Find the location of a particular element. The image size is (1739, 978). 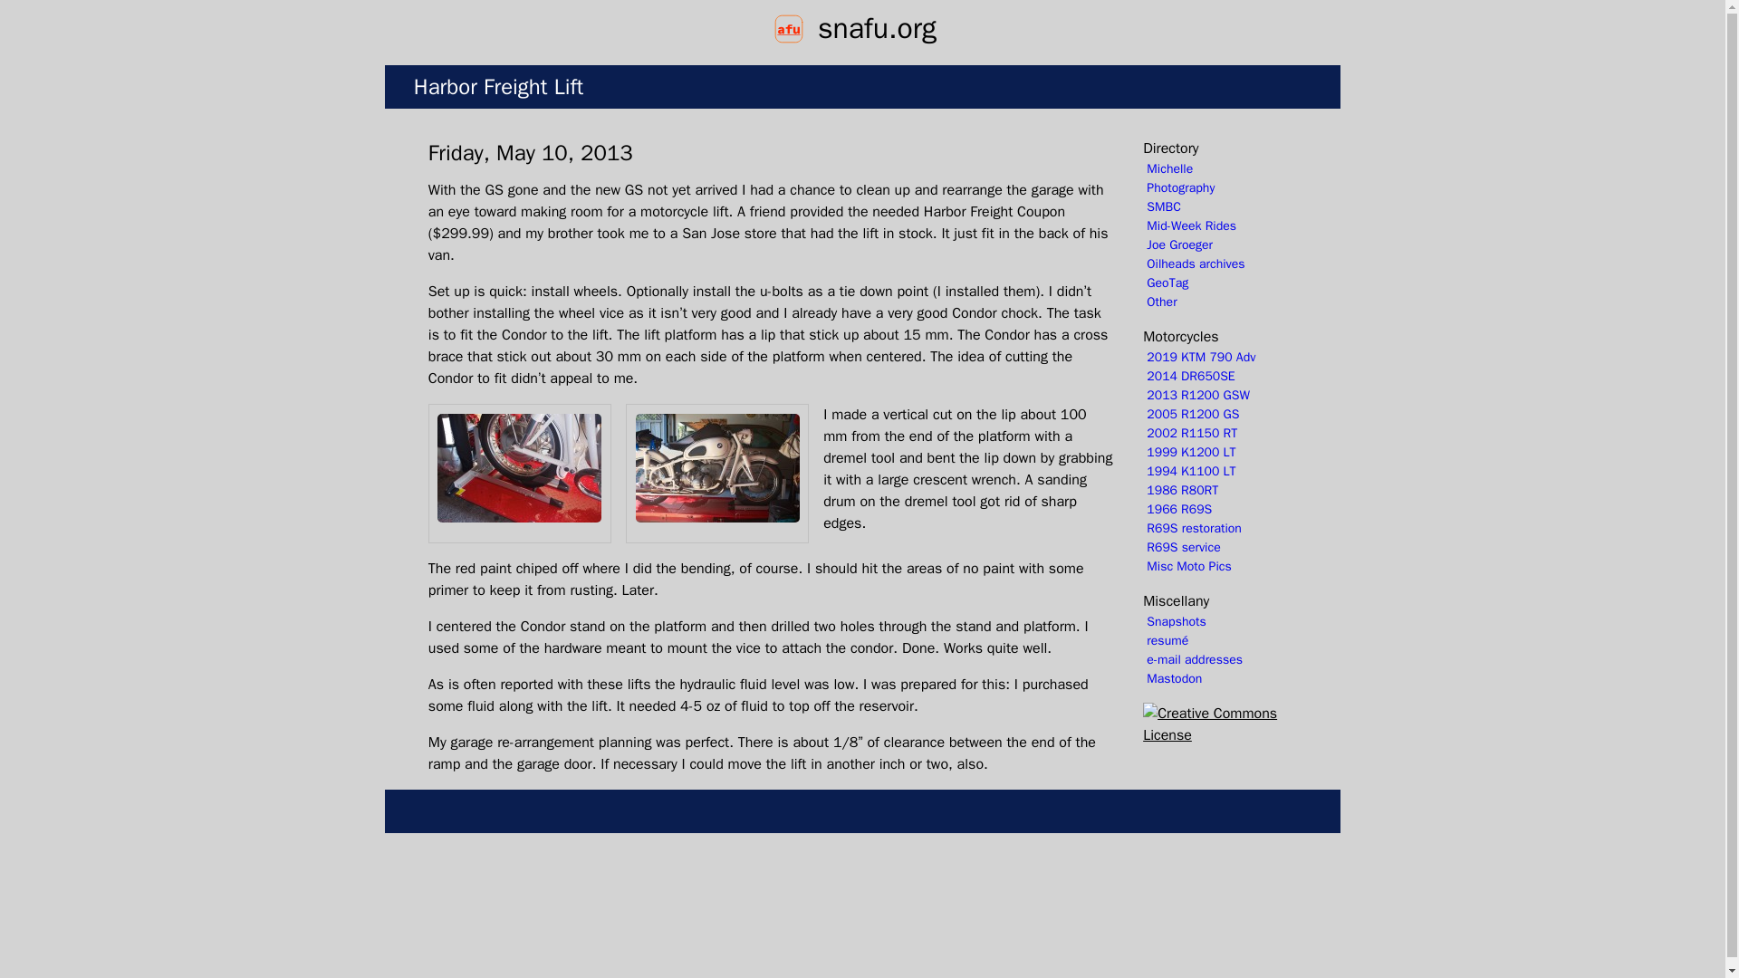

Keeping the old bike serviced is located at coordinates (1219, 547).